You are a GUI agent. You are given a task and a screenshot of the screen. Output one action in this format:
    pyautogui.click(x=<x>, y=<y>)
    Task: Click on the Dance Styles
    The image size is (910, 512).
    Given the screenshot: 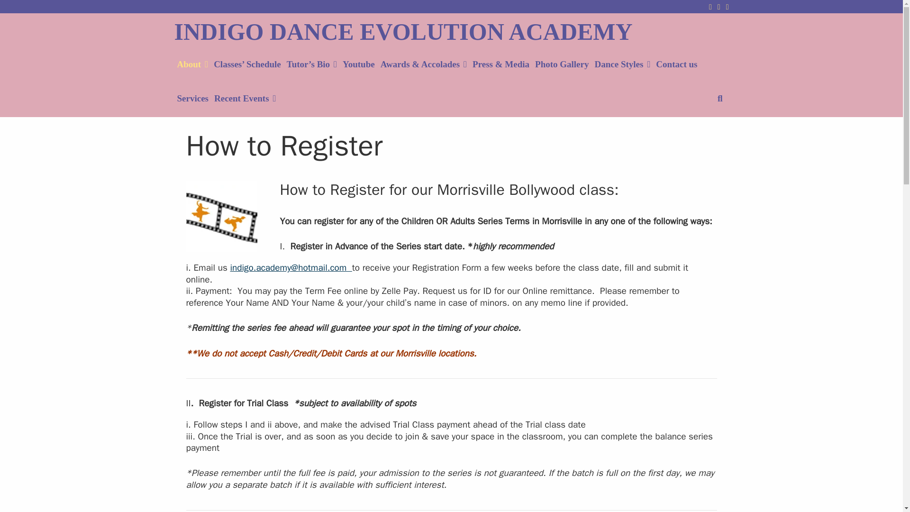 What is the action you would take?
    pyautogui.click(x=622, y=64)
    